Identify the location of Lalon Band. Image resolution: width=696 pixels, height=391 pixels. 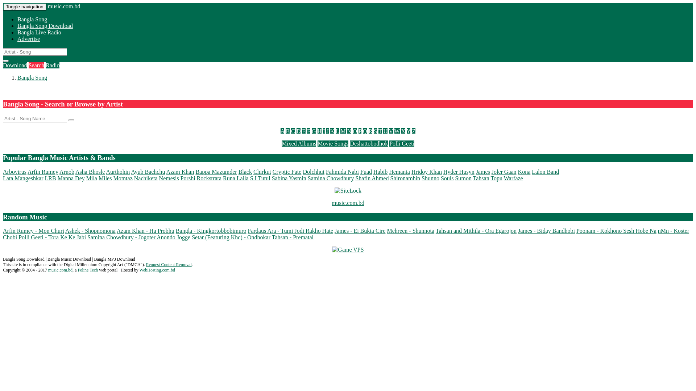
(545, 172).